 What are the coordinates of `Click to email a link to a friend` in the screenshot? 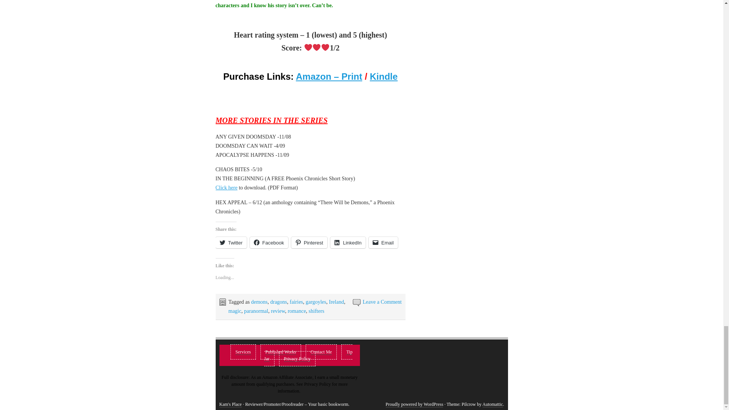 It's located at (383, 243).